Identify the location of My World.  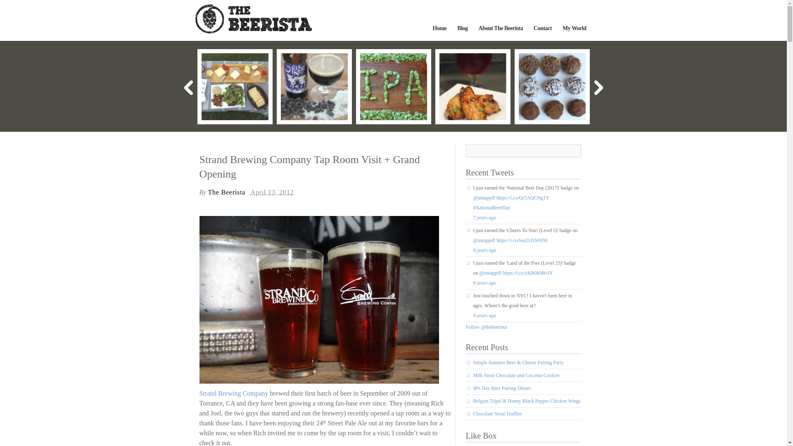
(574, 28).